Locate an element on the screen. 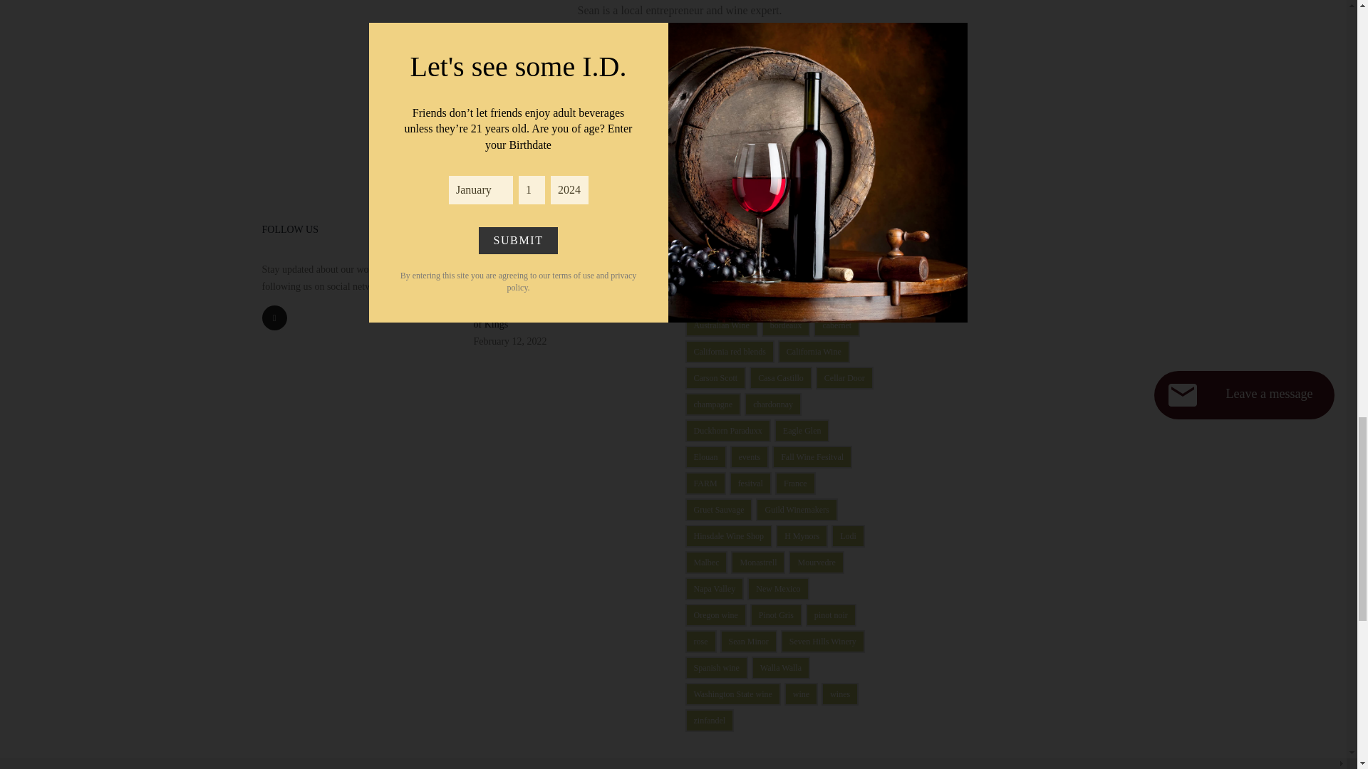 This screenshot has height=769, width=1368. California red blends is located at coordinates (730, 352).